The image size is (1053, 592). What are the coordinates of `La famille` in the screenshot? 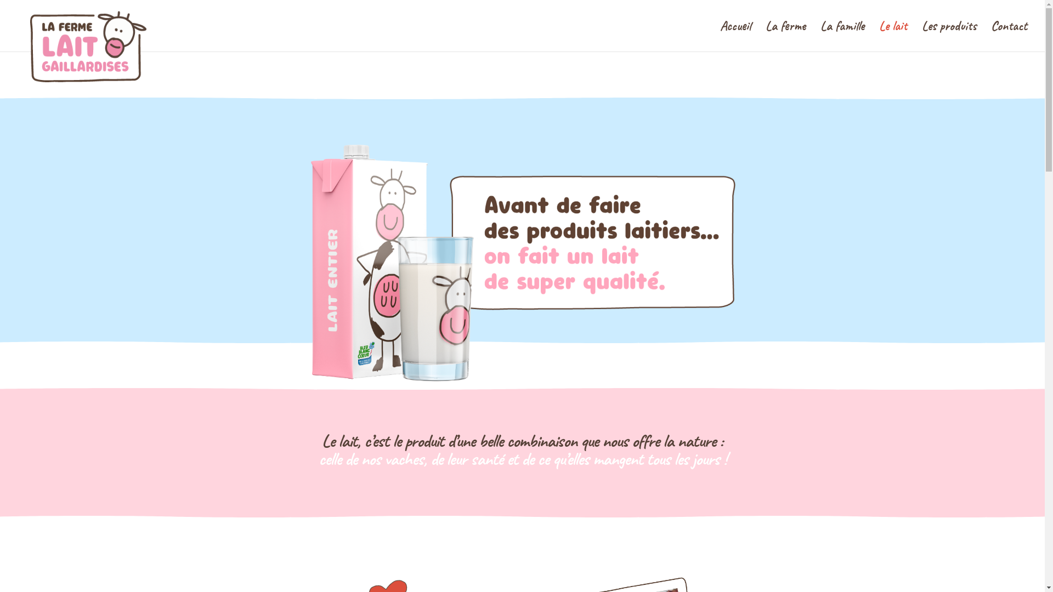 It's located at (842, 37).